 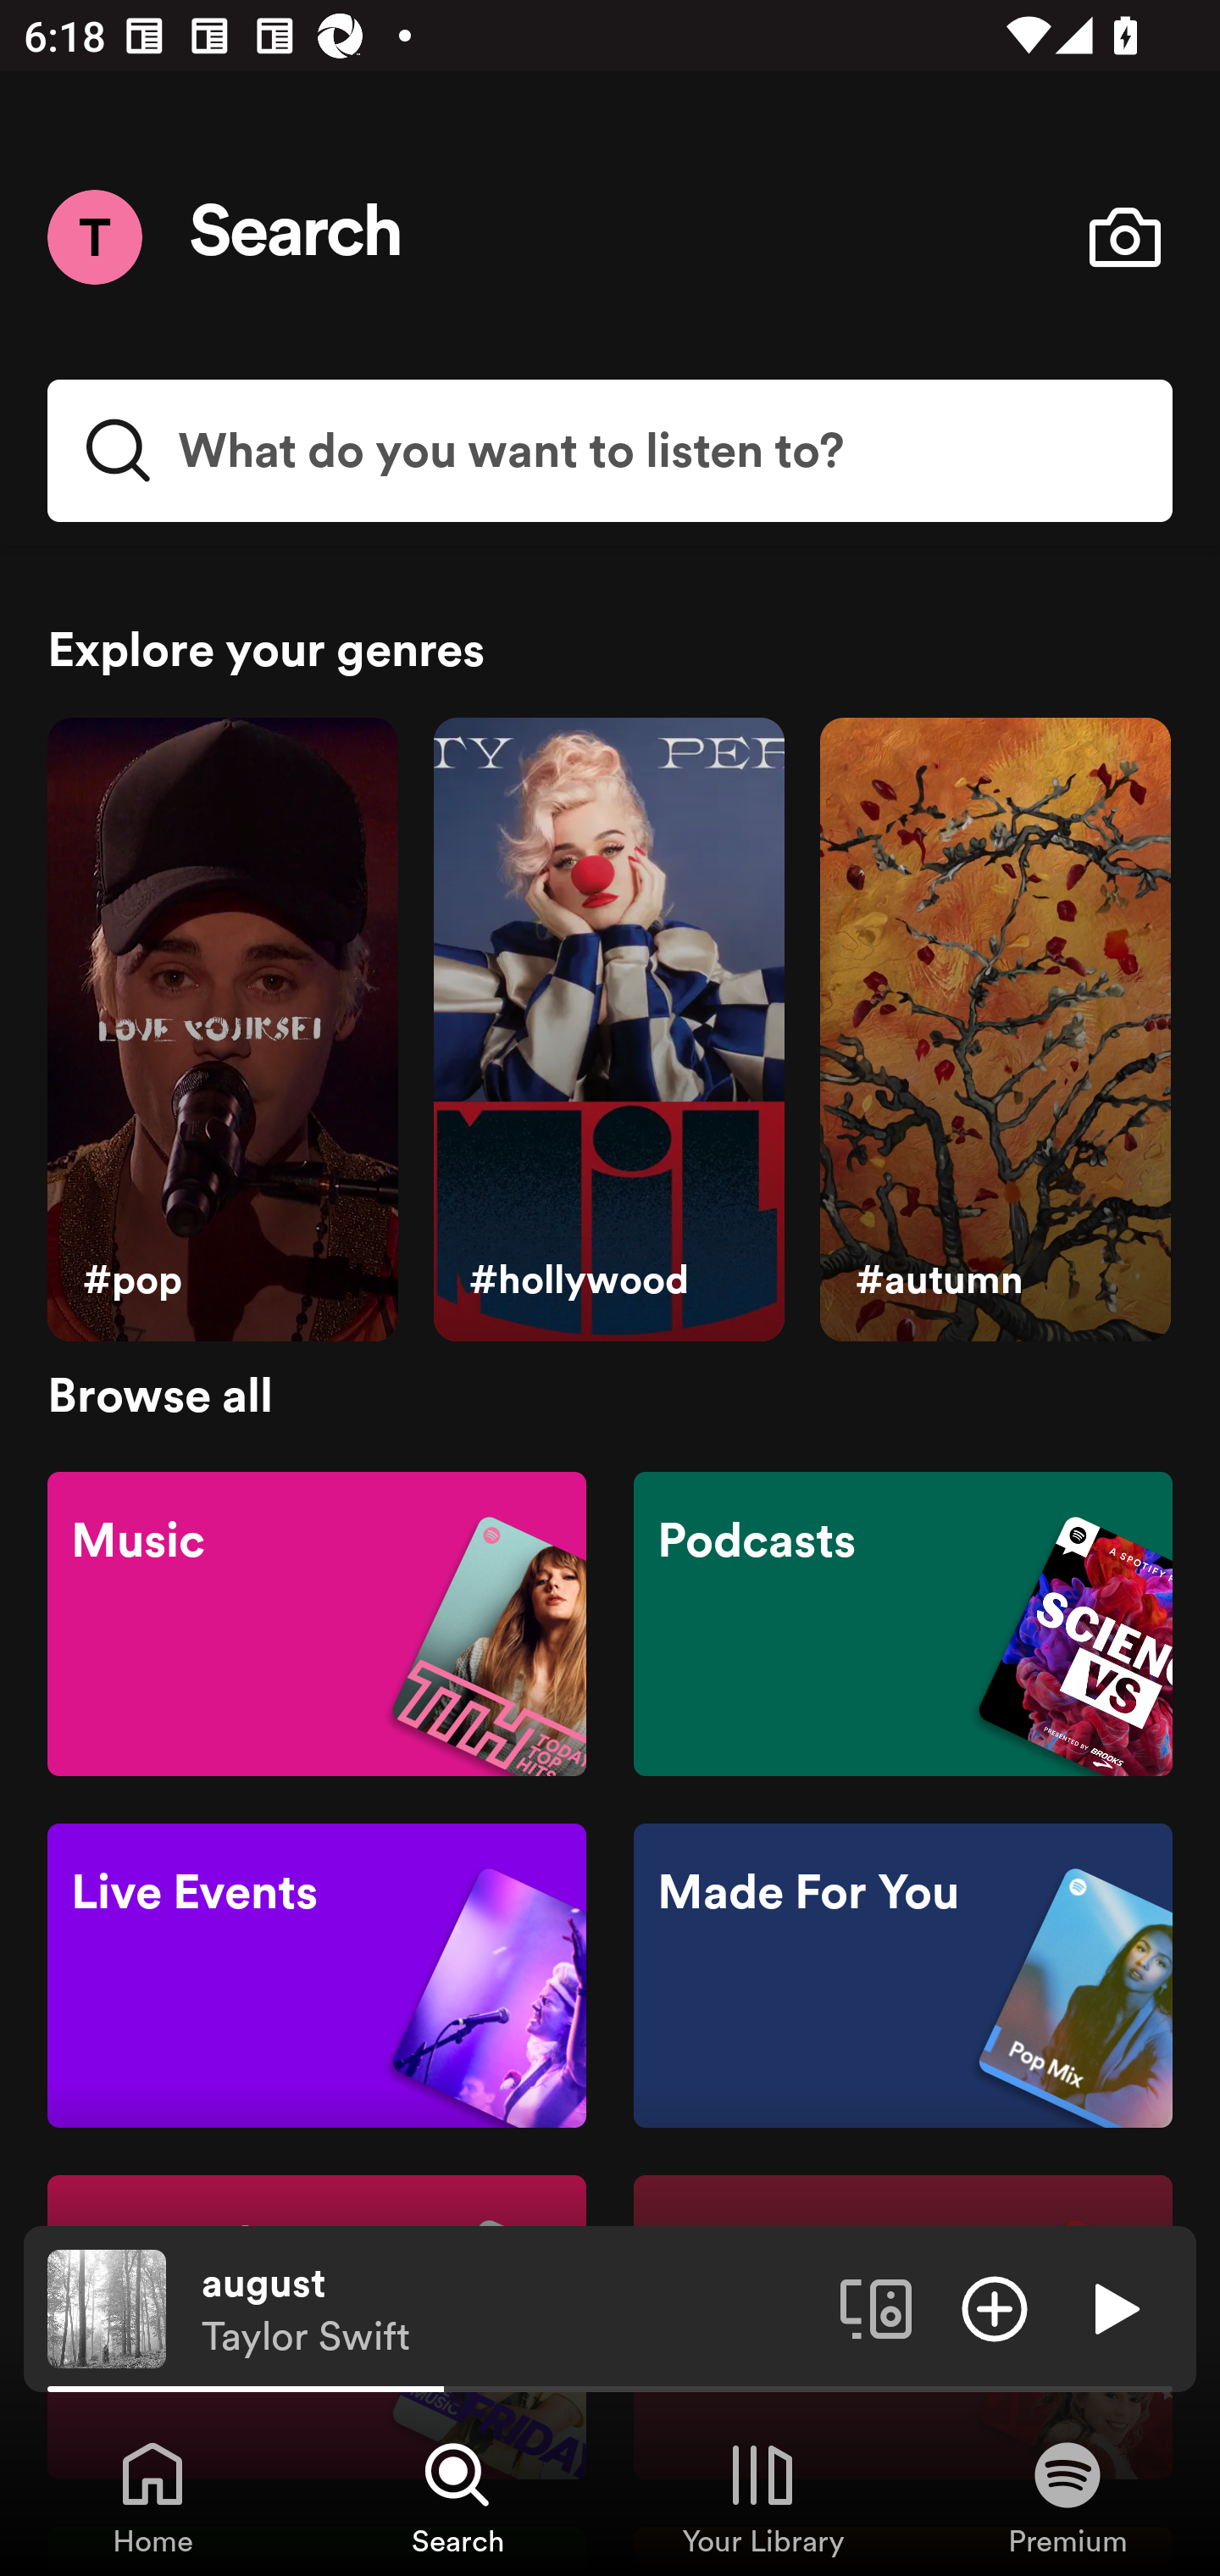 I want to click on #pop, so click(x=222, y=1030).